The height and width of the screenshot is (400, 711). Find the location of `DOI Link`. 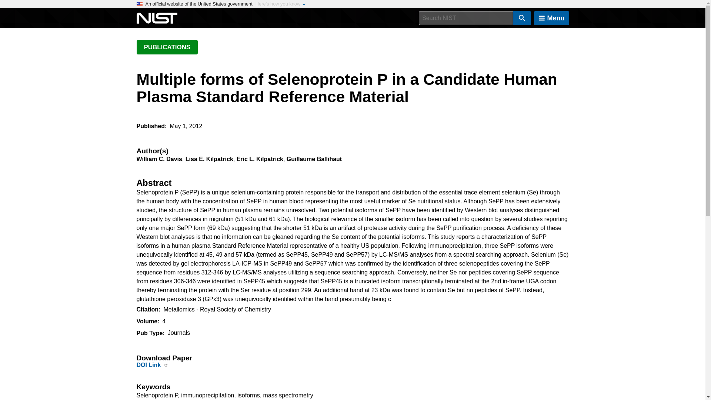

DOI Link is located at coordinates (148, 365).